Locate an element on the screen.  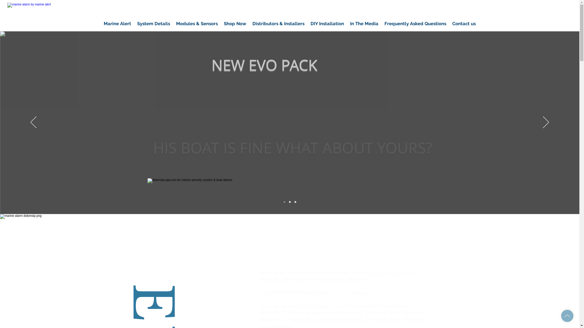
DIY Installation is located at coordinates (327, 24).